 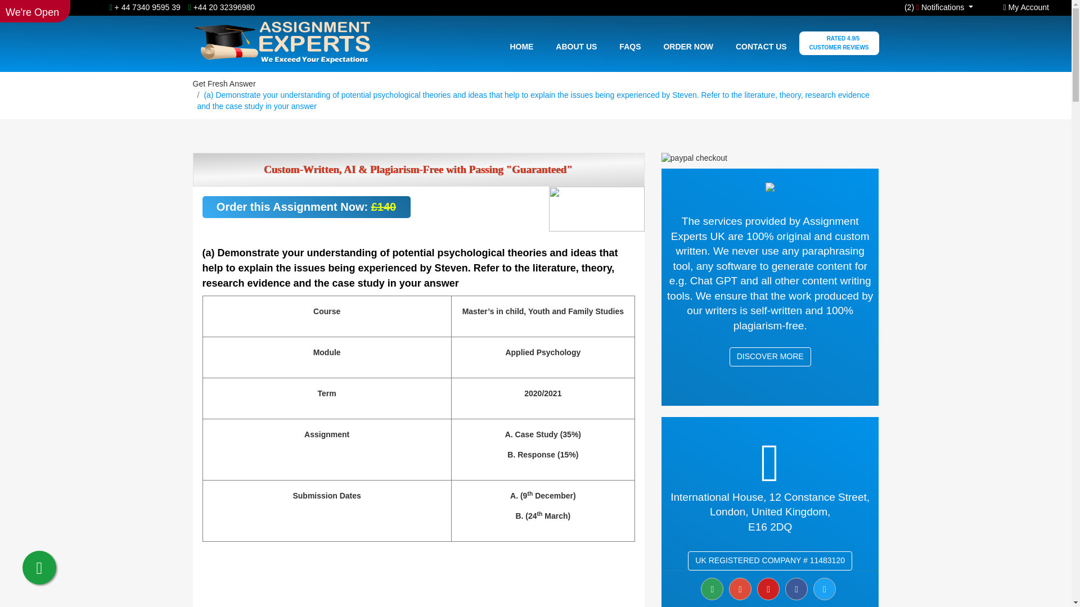 I want to click on DISCOVER MORE, so click(x=770, y=356).